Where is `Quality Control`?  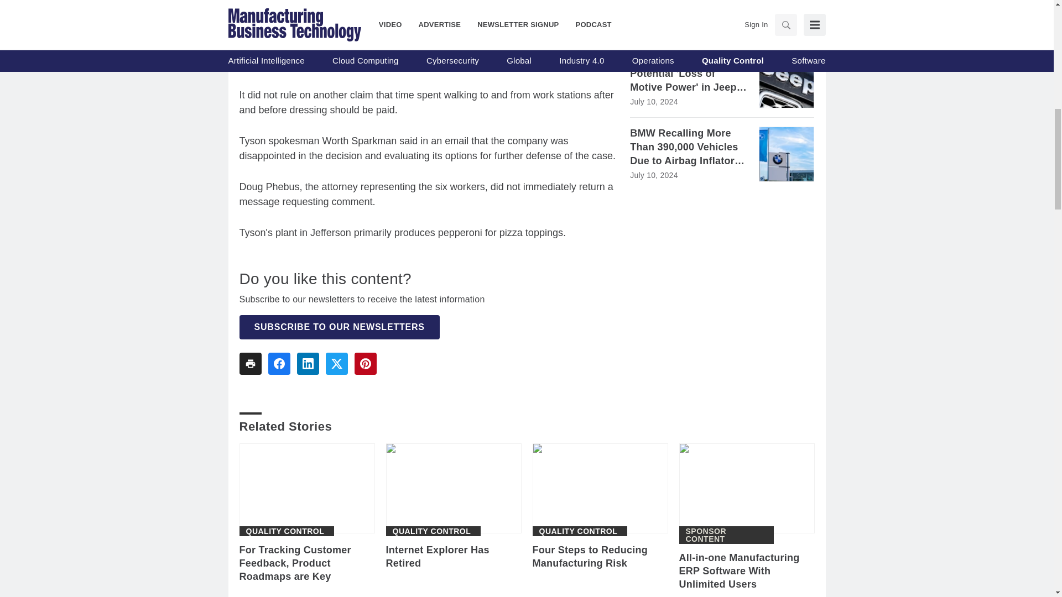
Quality Control is located at coordinates (577, 531).